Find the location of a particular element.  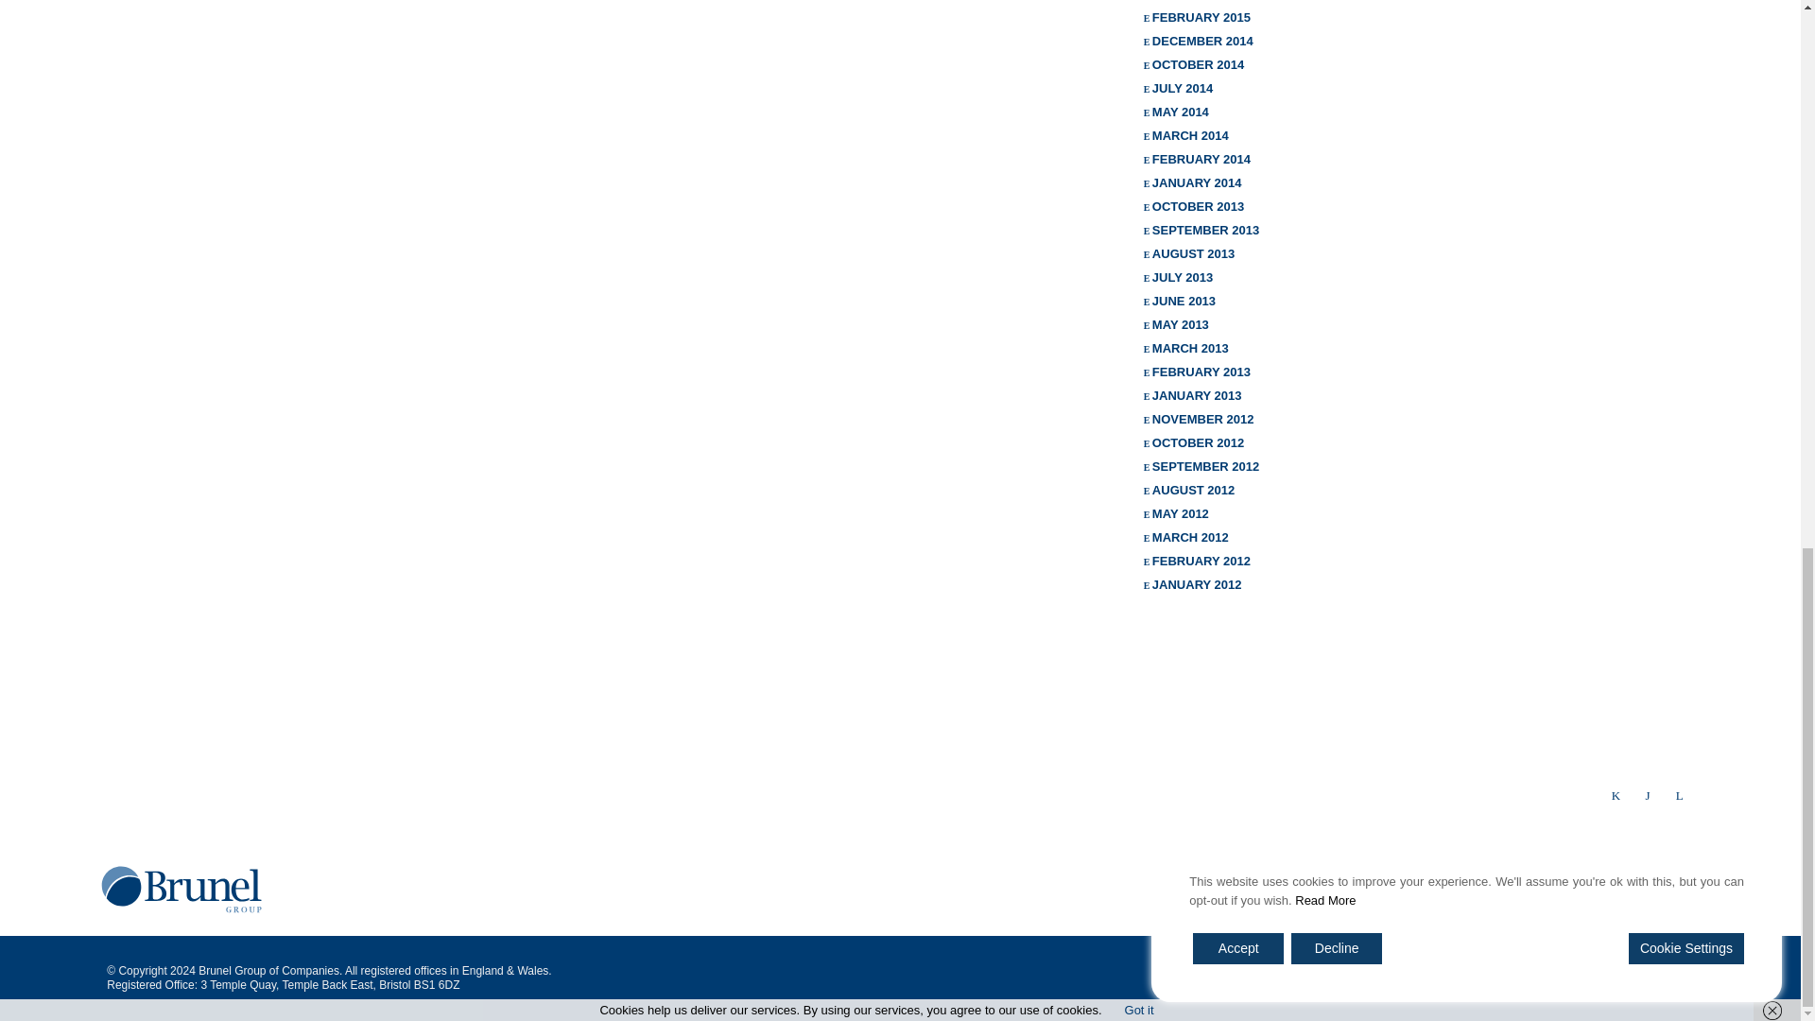

View our Facebook page is located at coordinates (1679, 794).